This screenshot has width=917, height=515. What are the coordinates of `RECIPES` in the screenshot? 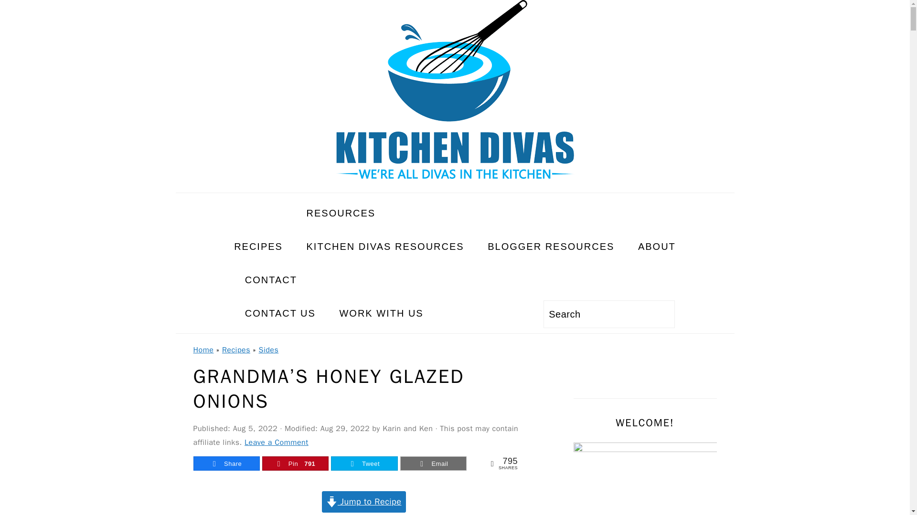 It's located at (258, 246).